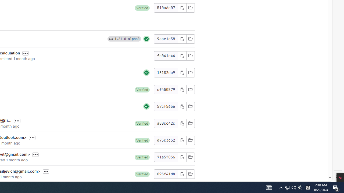  I want to click on Browse Files, so click(190, 174).